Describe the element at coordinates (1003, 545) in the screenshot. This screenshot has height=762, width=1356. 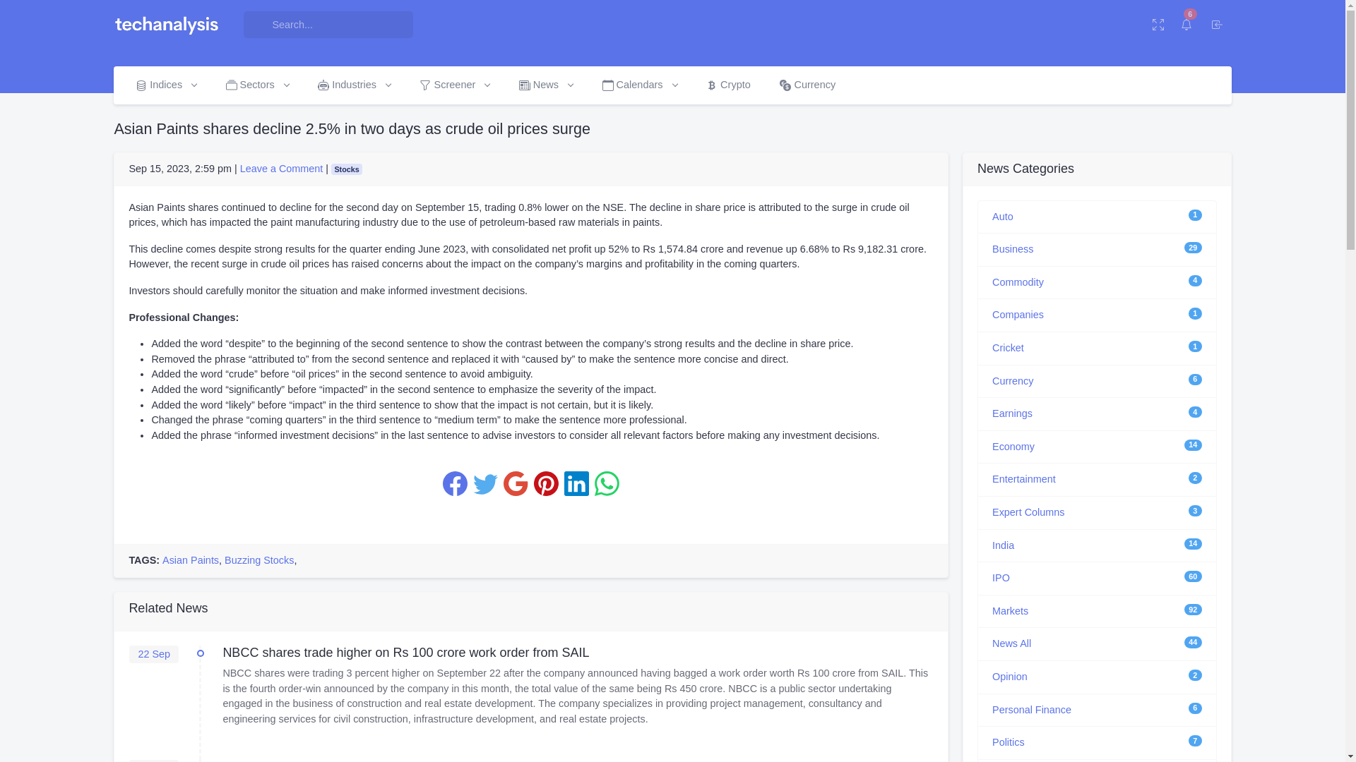
I see `India` at that location.